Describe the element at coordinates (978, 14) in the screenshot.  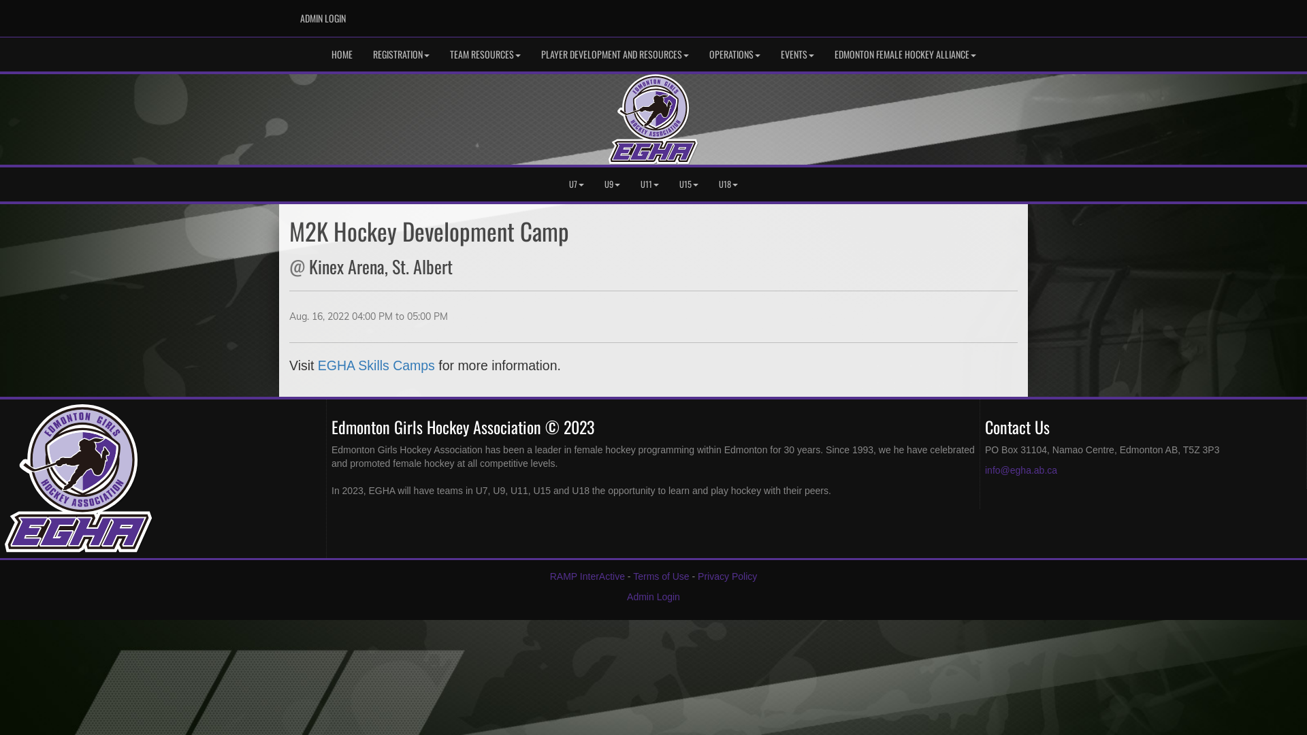
I see `Twitter` at that location.